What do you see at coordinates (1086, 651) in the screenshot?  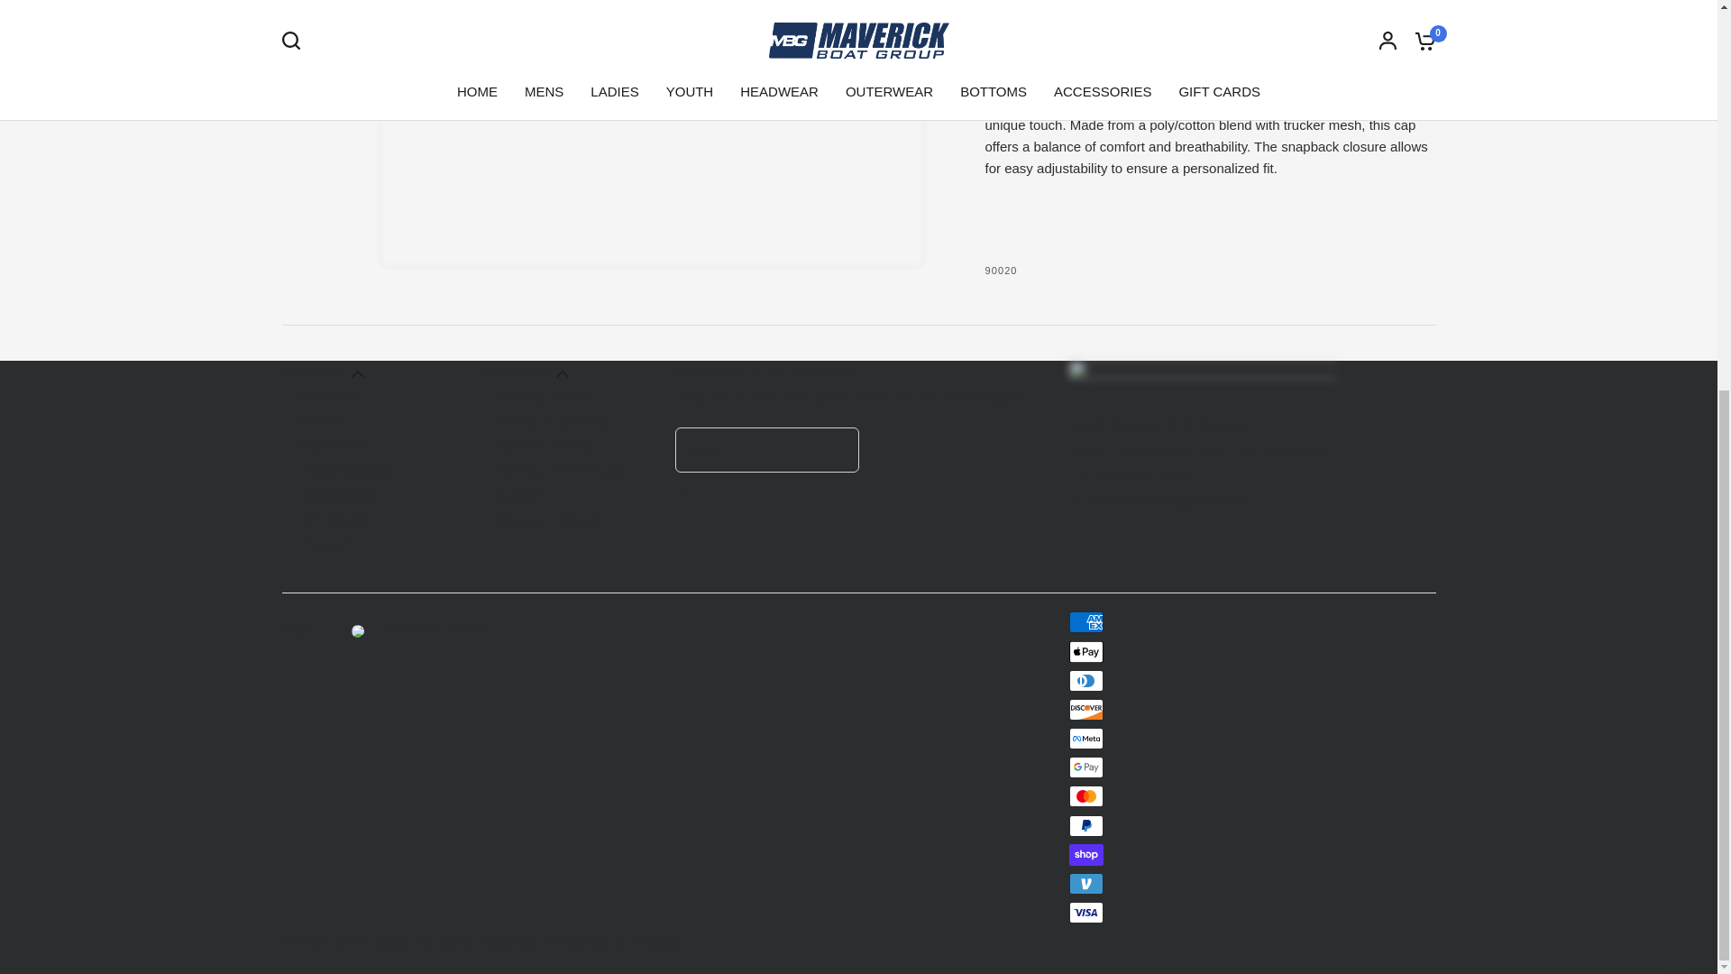 I see `Apple Pay` at bounding box center [1086, 651].